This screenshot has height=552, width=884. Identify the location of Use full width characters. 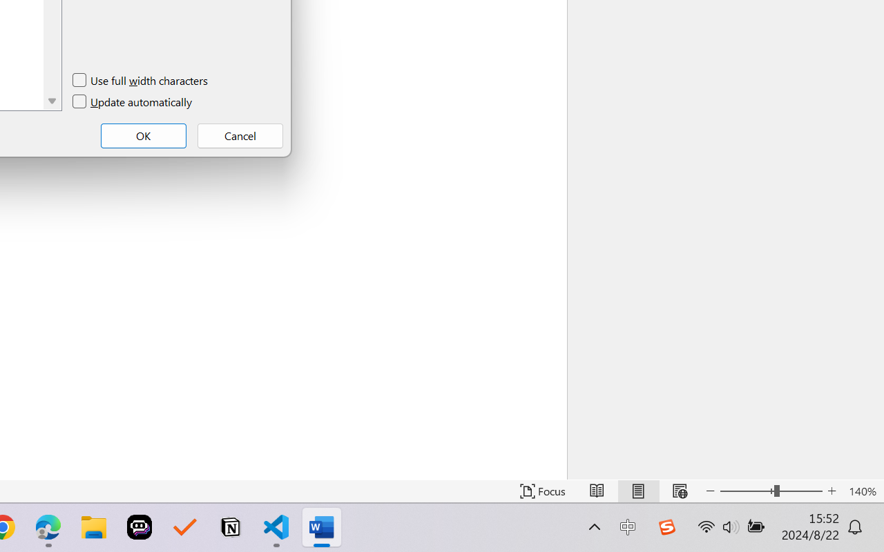
(141, 80).